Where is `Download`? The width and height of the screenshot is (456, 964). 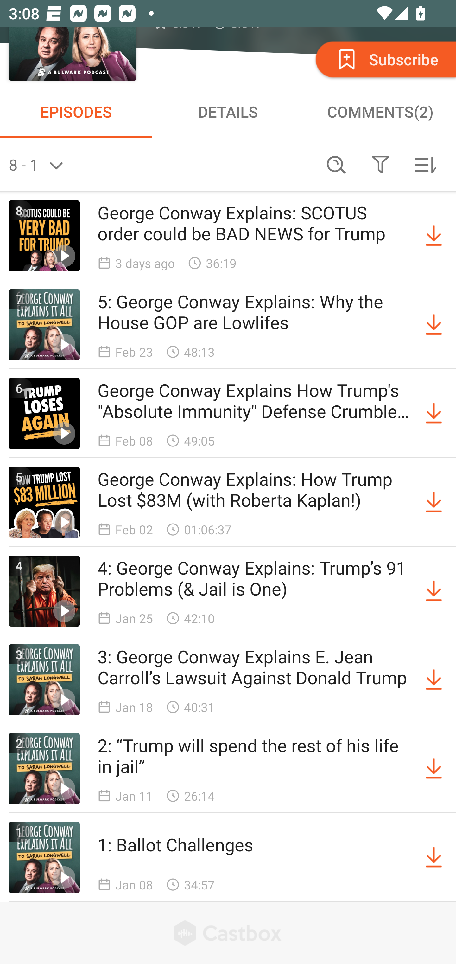 Download is located at coordinates (434, 325).